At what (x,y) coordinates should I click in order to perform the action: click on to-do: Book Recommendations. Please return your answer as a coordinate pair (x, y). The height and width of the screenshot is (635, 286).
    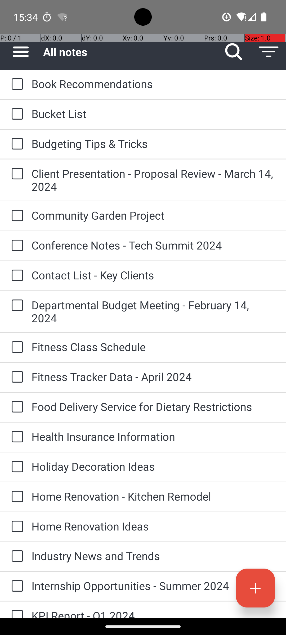
    Looking at the image, I should click on (16, 84).